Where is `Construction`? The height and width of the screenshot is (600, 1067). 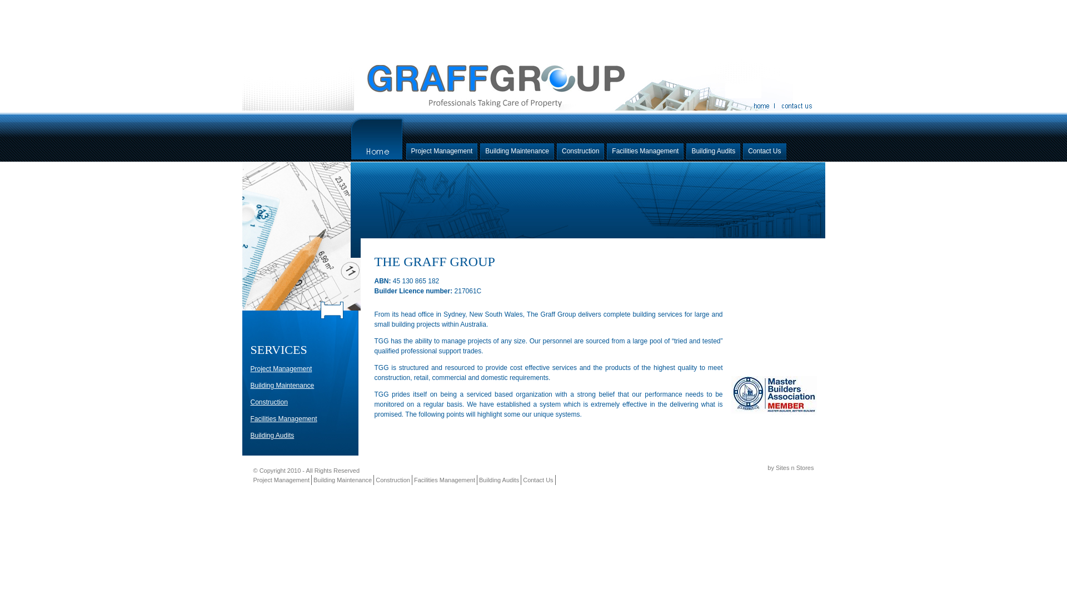
Construction is located at coordinates (580, 152).